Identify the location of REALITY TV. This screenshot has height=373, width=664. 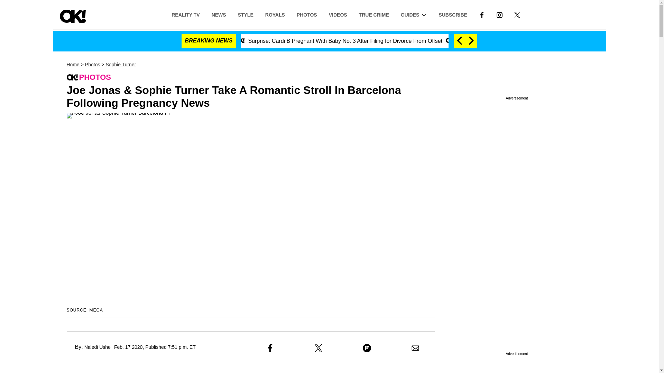
(185, 14).